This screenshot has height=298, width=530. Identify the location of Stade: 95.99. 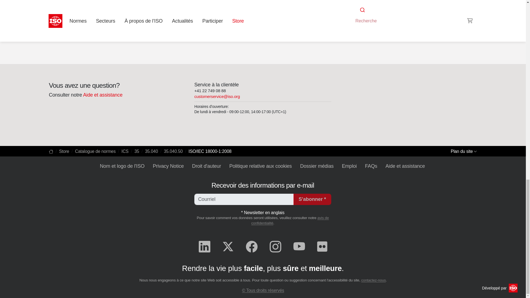
(143, 20).